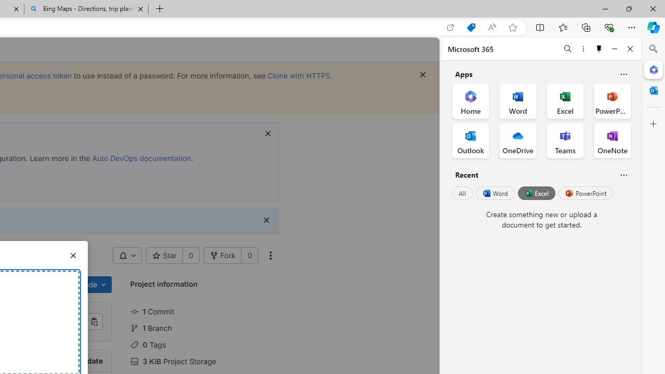 The image size is (665, 374). What do you see at coordinates (95, 322) in the screenshot?
I see `Copy commit SHA` at bounding box center [95, 322].